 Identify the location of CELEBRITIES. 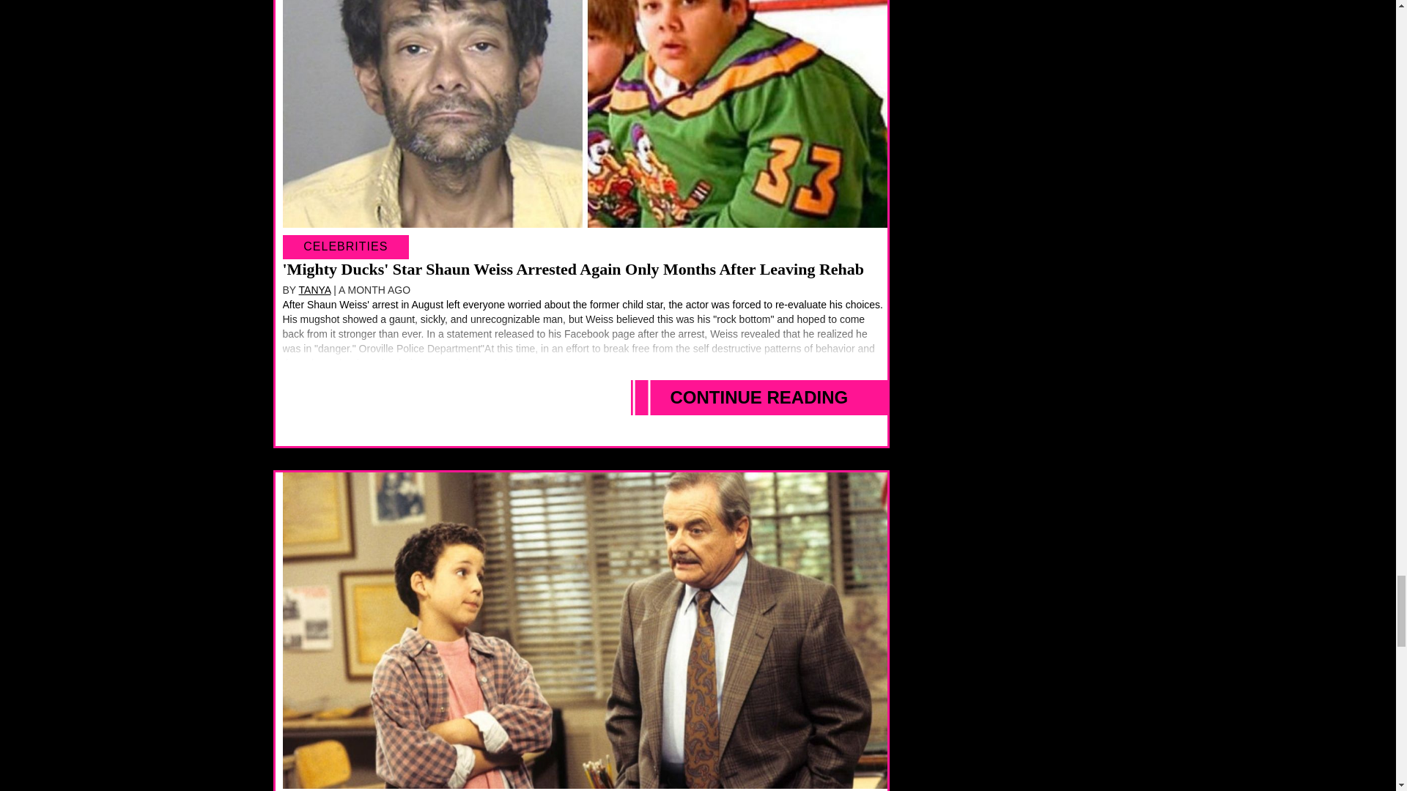
(346, 246).